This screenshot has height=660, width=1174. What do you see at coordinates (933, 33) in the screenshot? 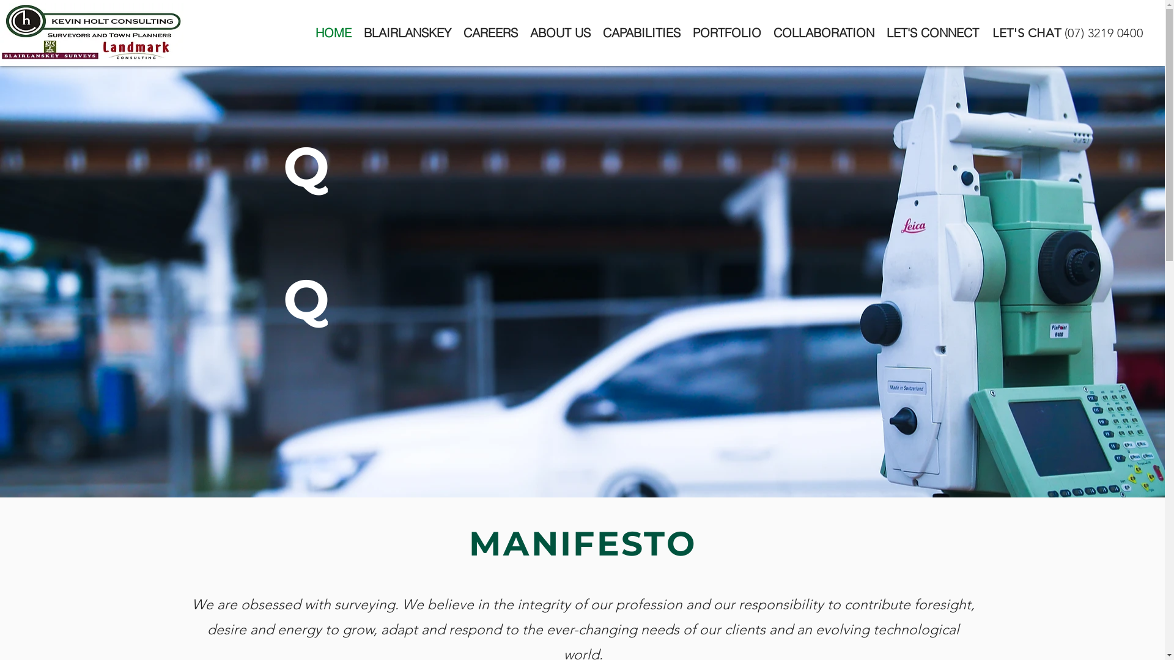
I see `LET'S CONNECT` at bounding box center [933, 33].